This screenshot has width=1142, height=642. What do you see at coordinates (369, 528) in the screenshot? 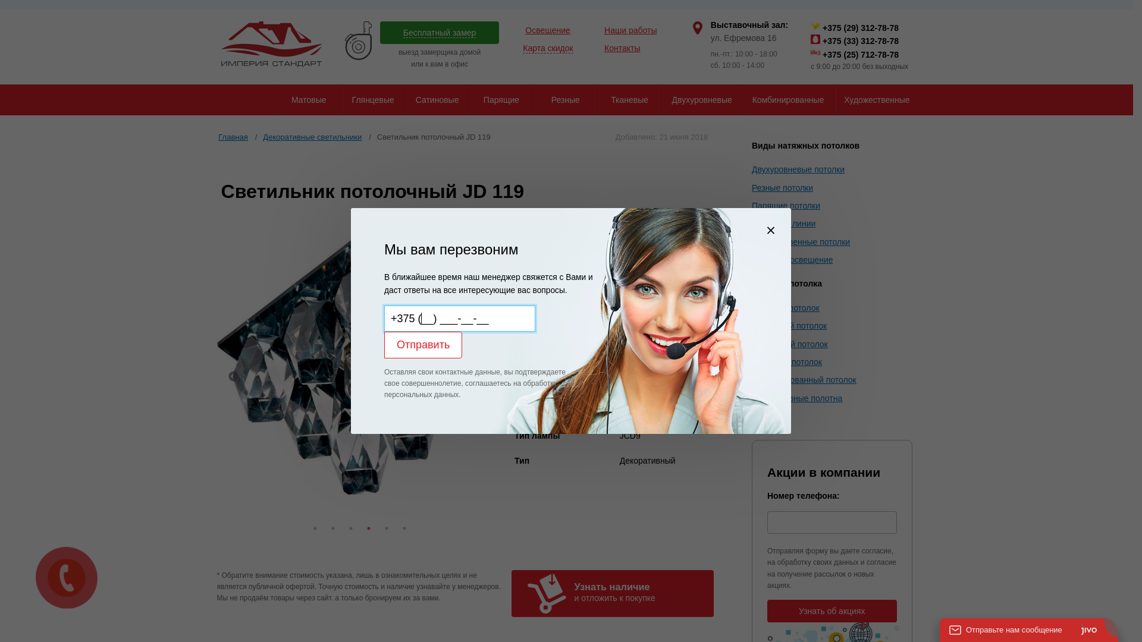
I see `4` at bounding box center [369, 528].